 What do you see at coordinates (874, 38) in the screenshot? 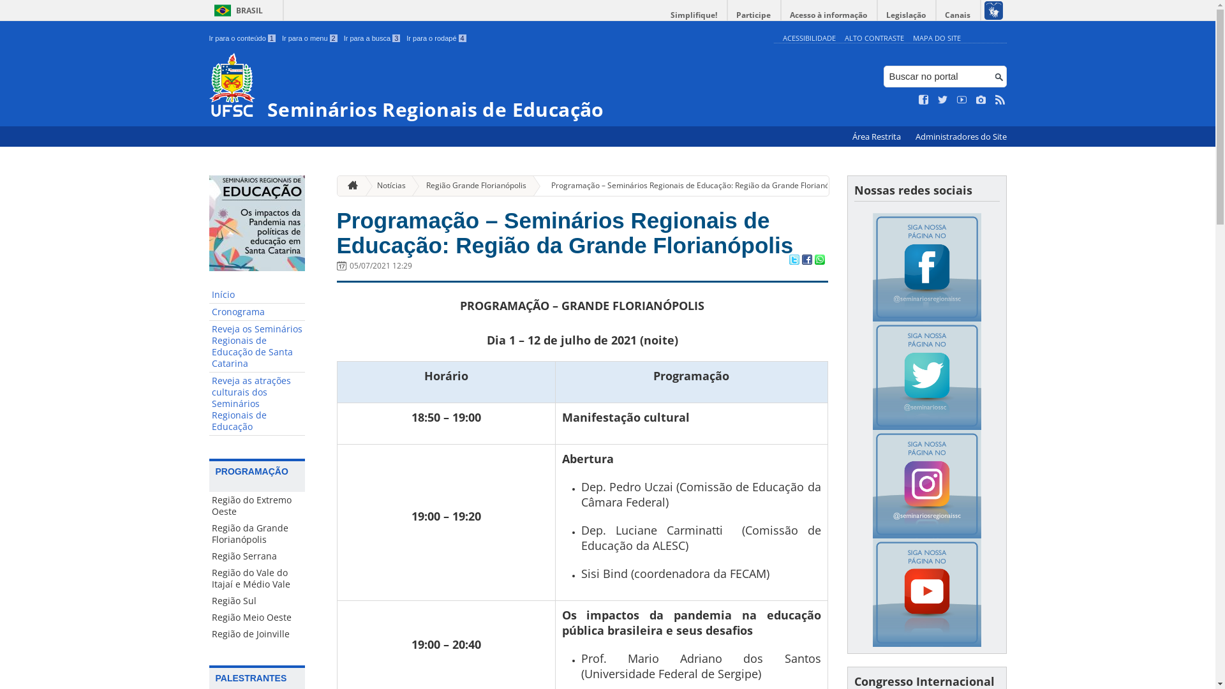
I see `ALTO CONTRASTE` at bounding box center [874, 38].